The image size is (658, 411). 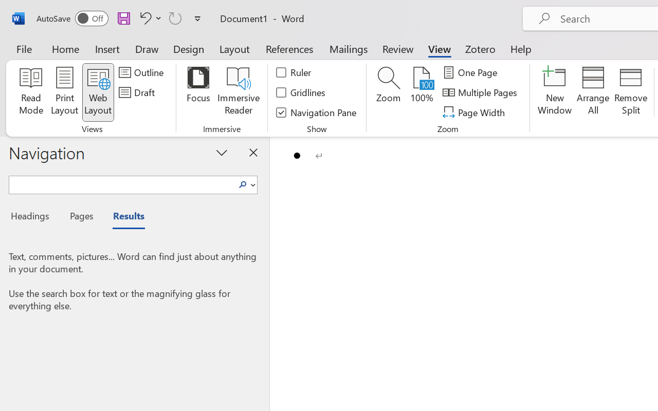 I want to click on Results, so click(x=123, y=217).